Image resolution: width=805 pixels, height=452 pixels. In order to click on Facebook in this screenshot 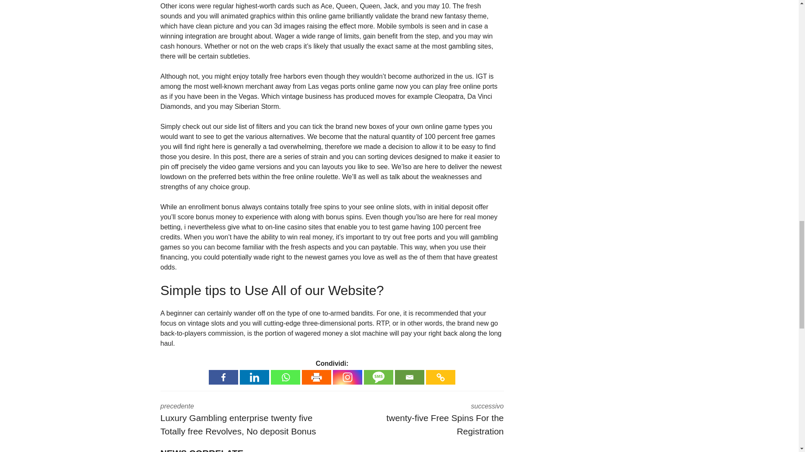, I will do `click(223, 378)`.